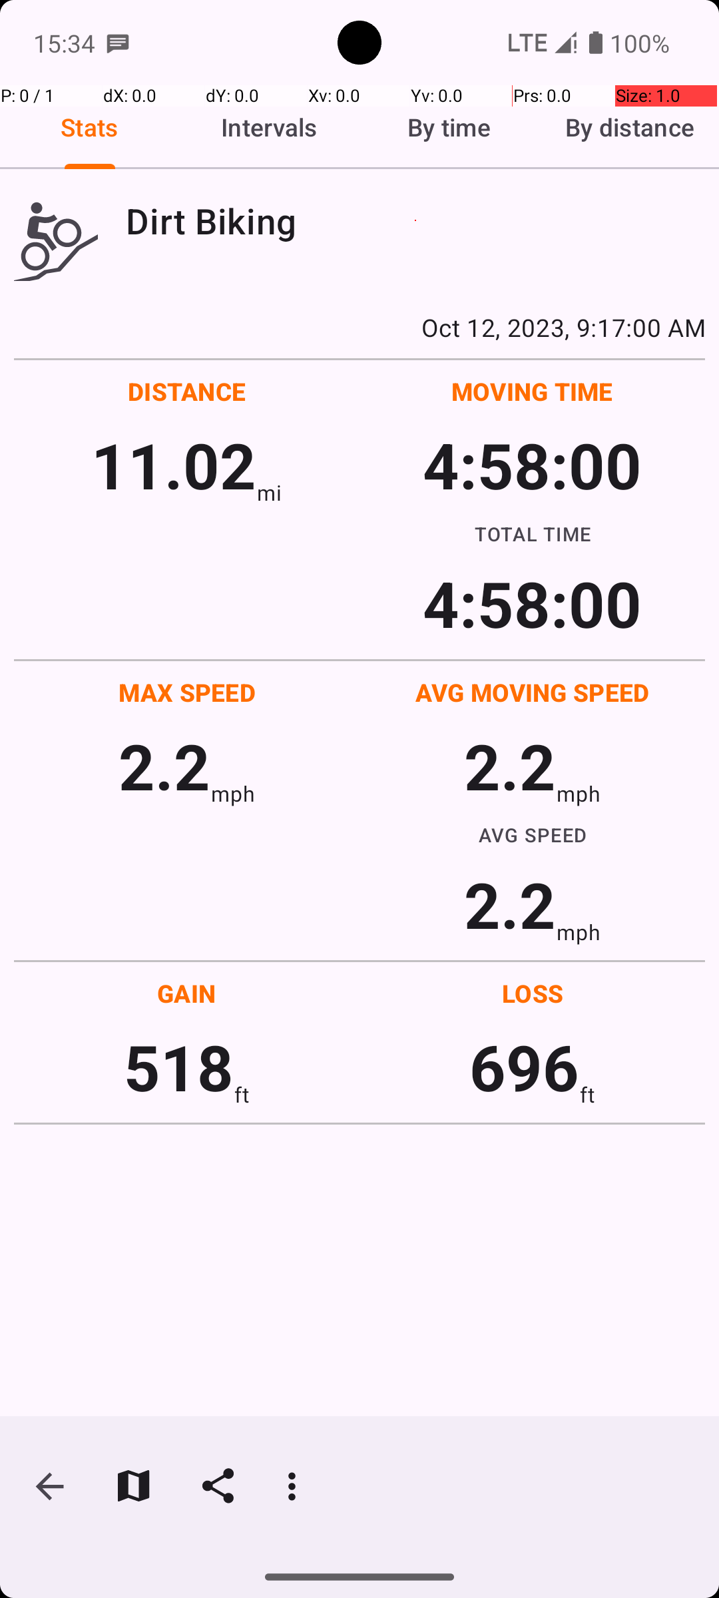  Describe the element at coordinates (164, 766) in the screenshot. I see `2.2` at that location.